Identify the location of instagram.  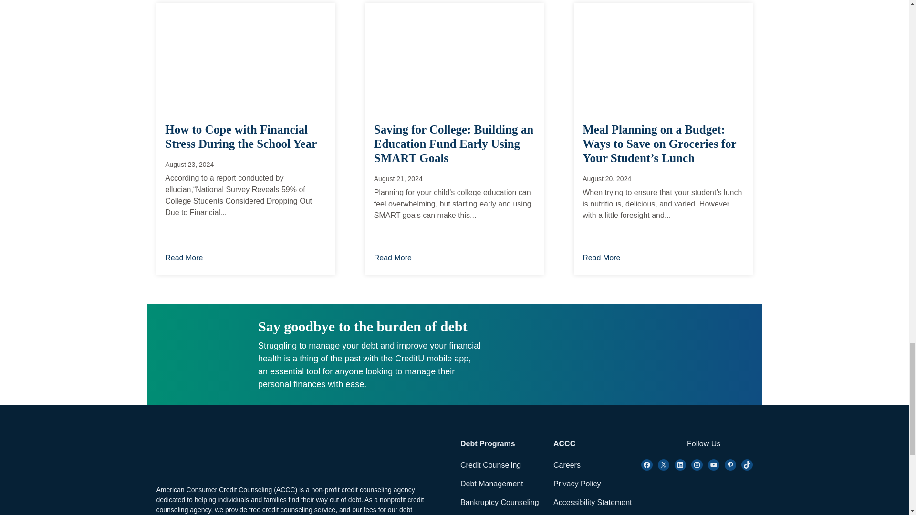
(680, 465).